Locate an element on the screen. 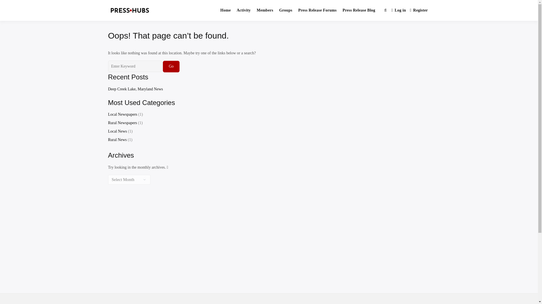 The width and height of the screenshot is (542, 304). Activity is located at coordinates (243, 10).